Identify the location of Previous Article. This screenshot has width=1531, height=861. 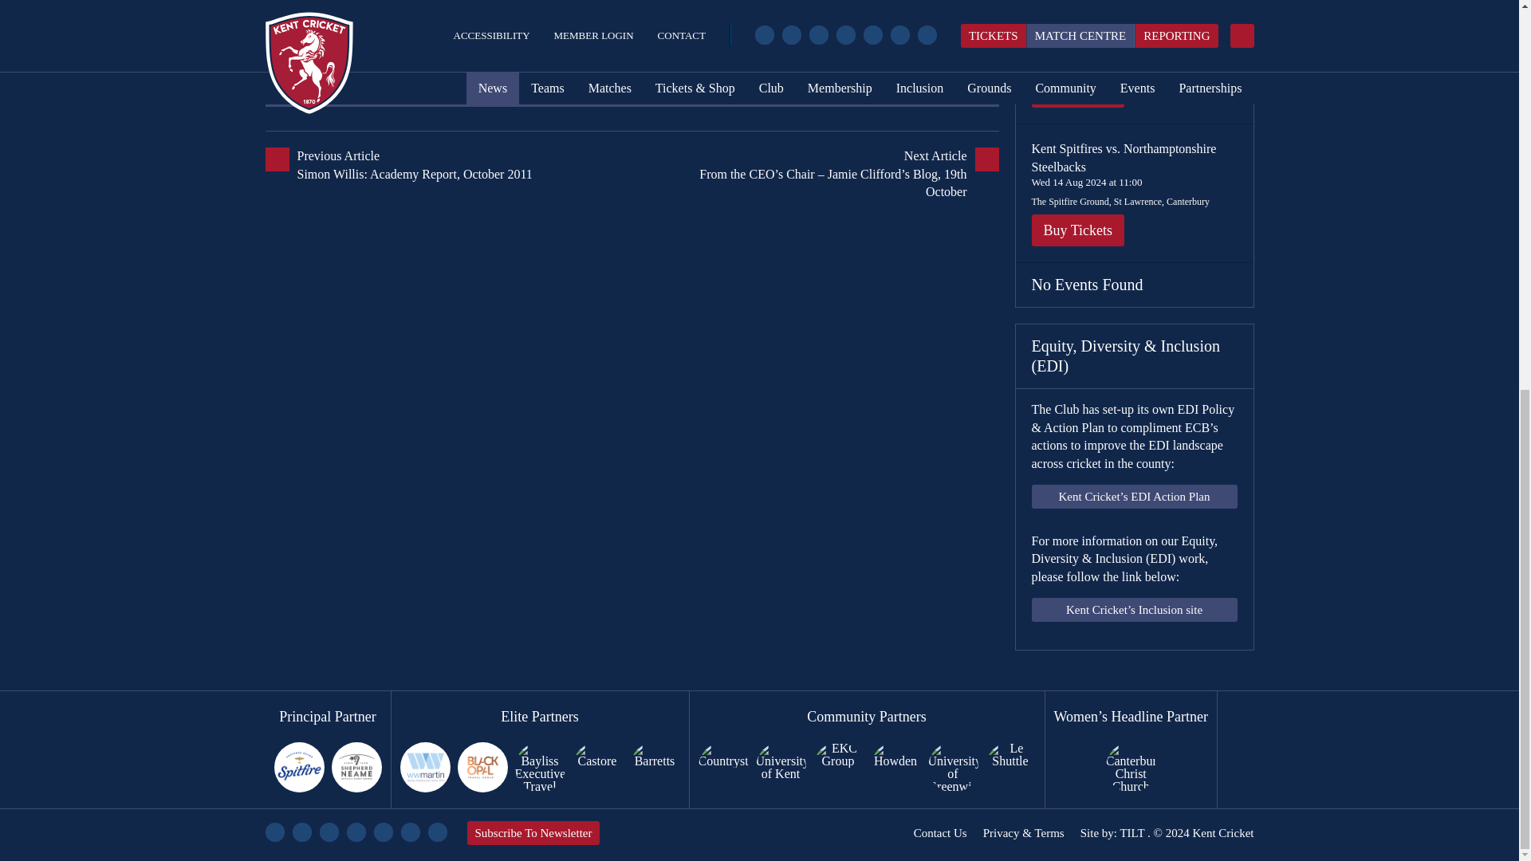
(448, 165).